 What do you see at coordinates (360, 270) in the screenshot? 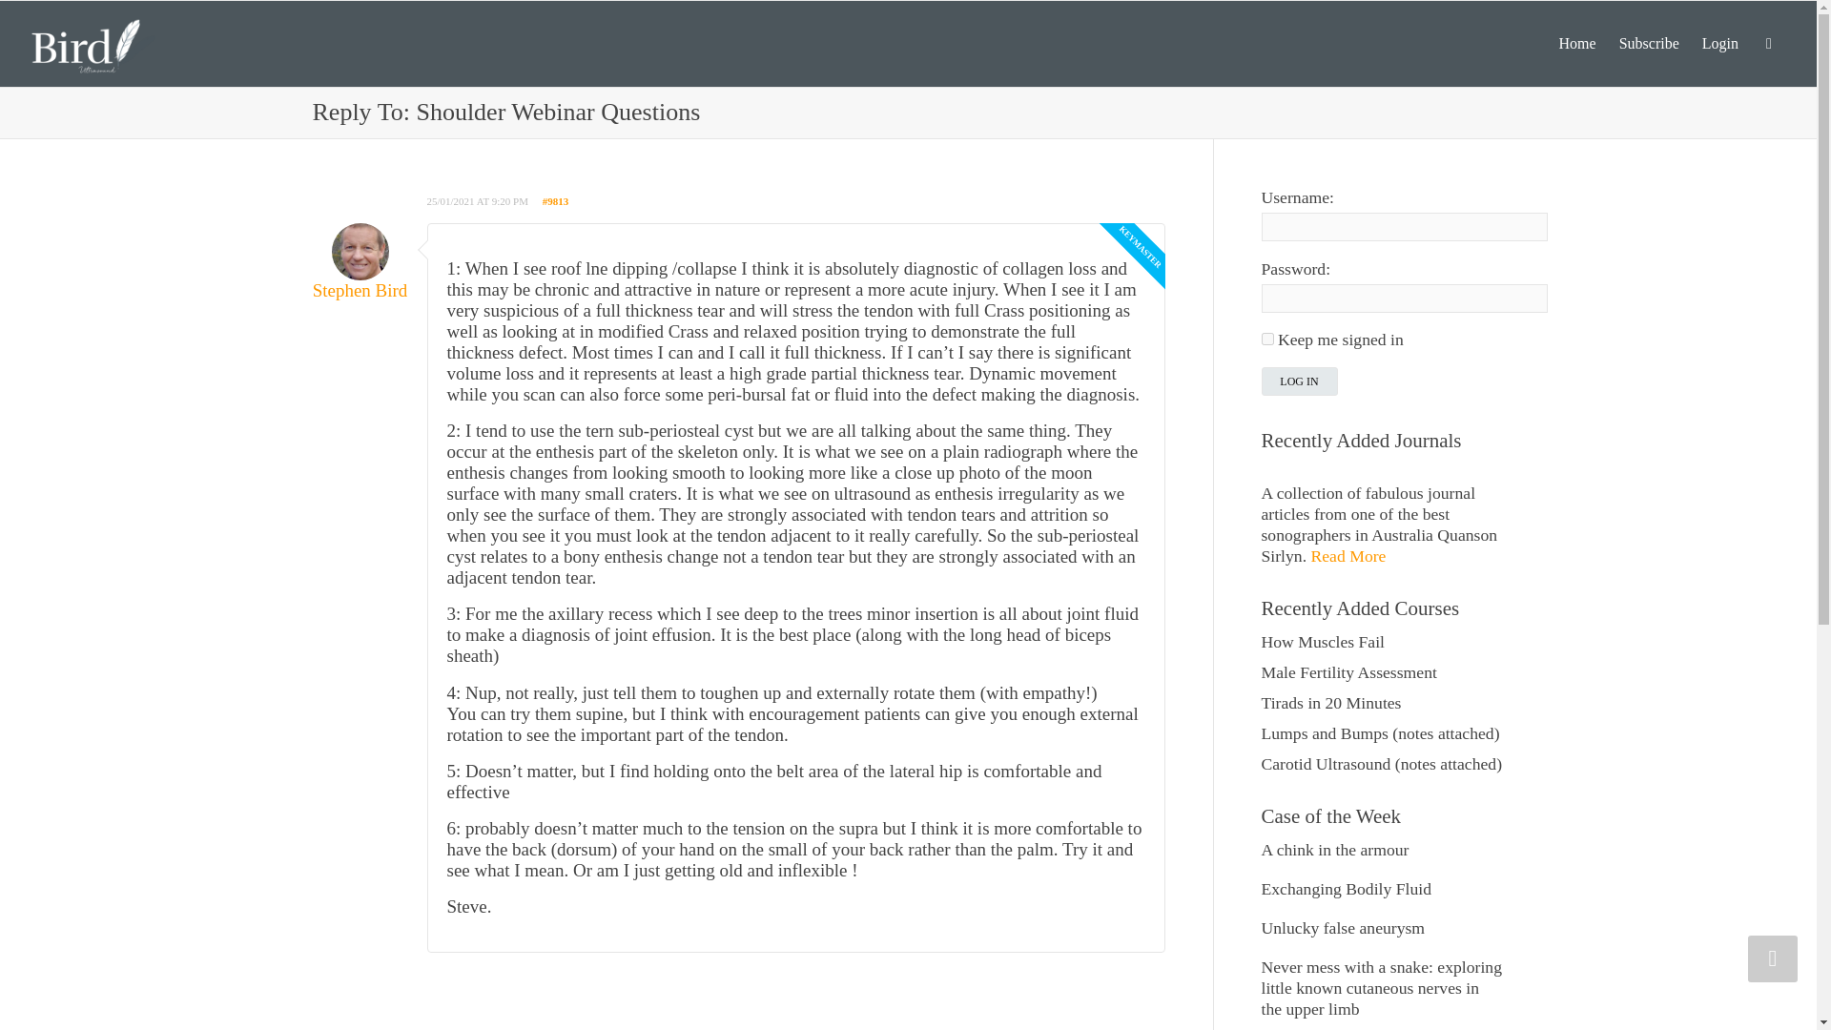
I see `Stephen Bird` at bounding box center [360, 270].